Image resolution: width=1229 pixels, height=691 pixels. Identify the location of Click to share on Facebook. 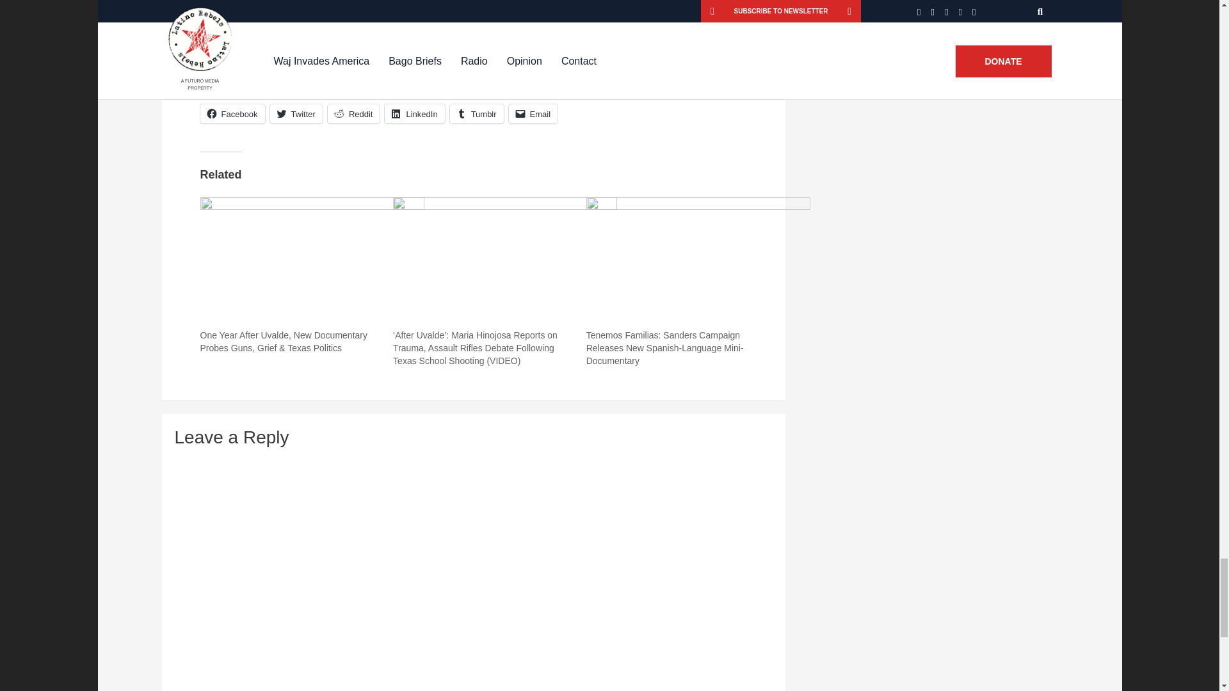
(232, 114).